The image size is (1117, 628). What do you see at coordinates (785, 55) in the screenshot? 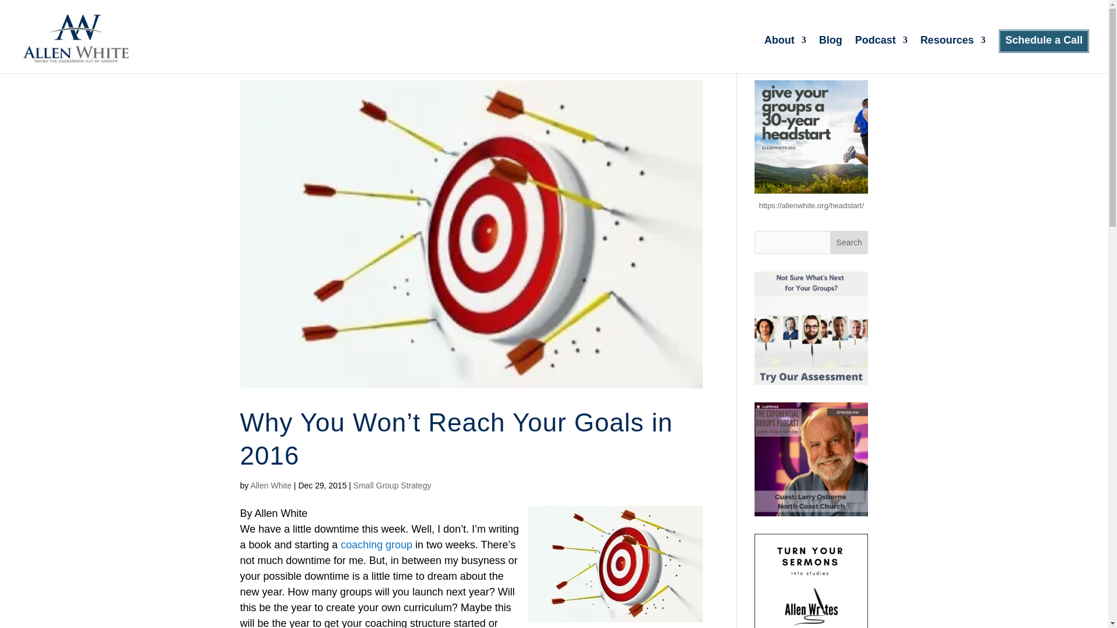
I see `About` at bounding box center [785, 55].